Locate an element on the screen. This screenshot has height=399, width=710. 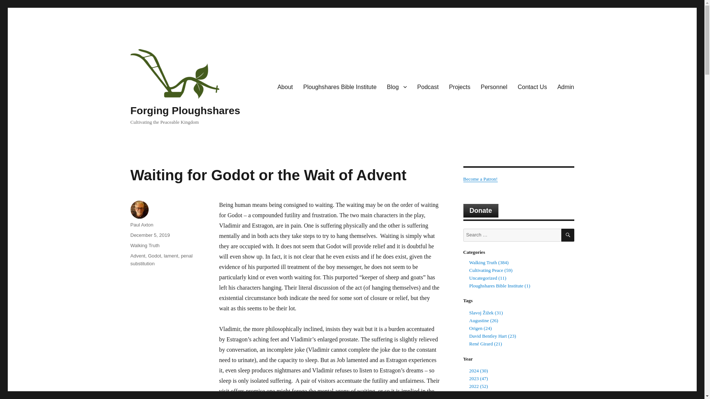
Podcast is located at coordinates (427, 86).